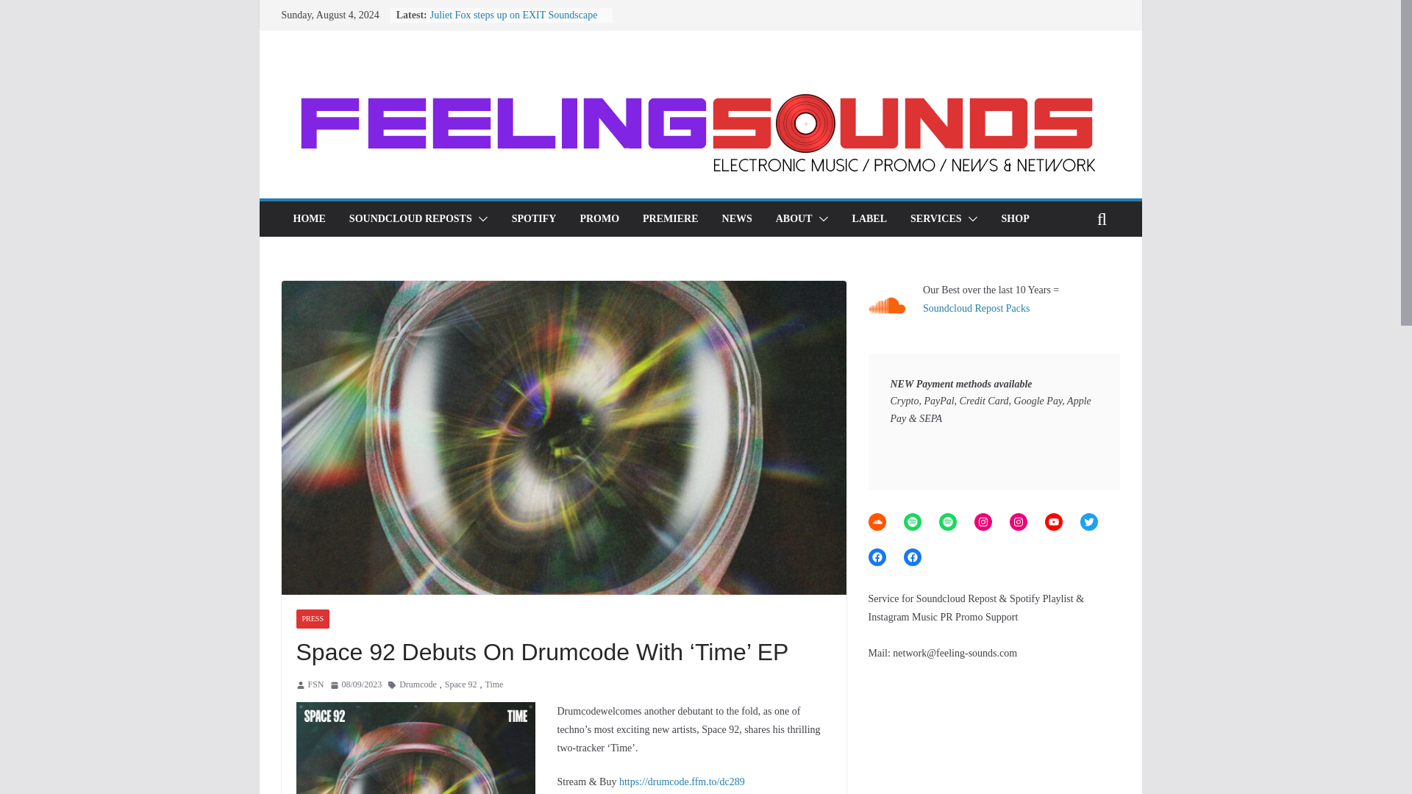  I want to click on SOUNDCLOUD REPOSTS, so click(410, 219).